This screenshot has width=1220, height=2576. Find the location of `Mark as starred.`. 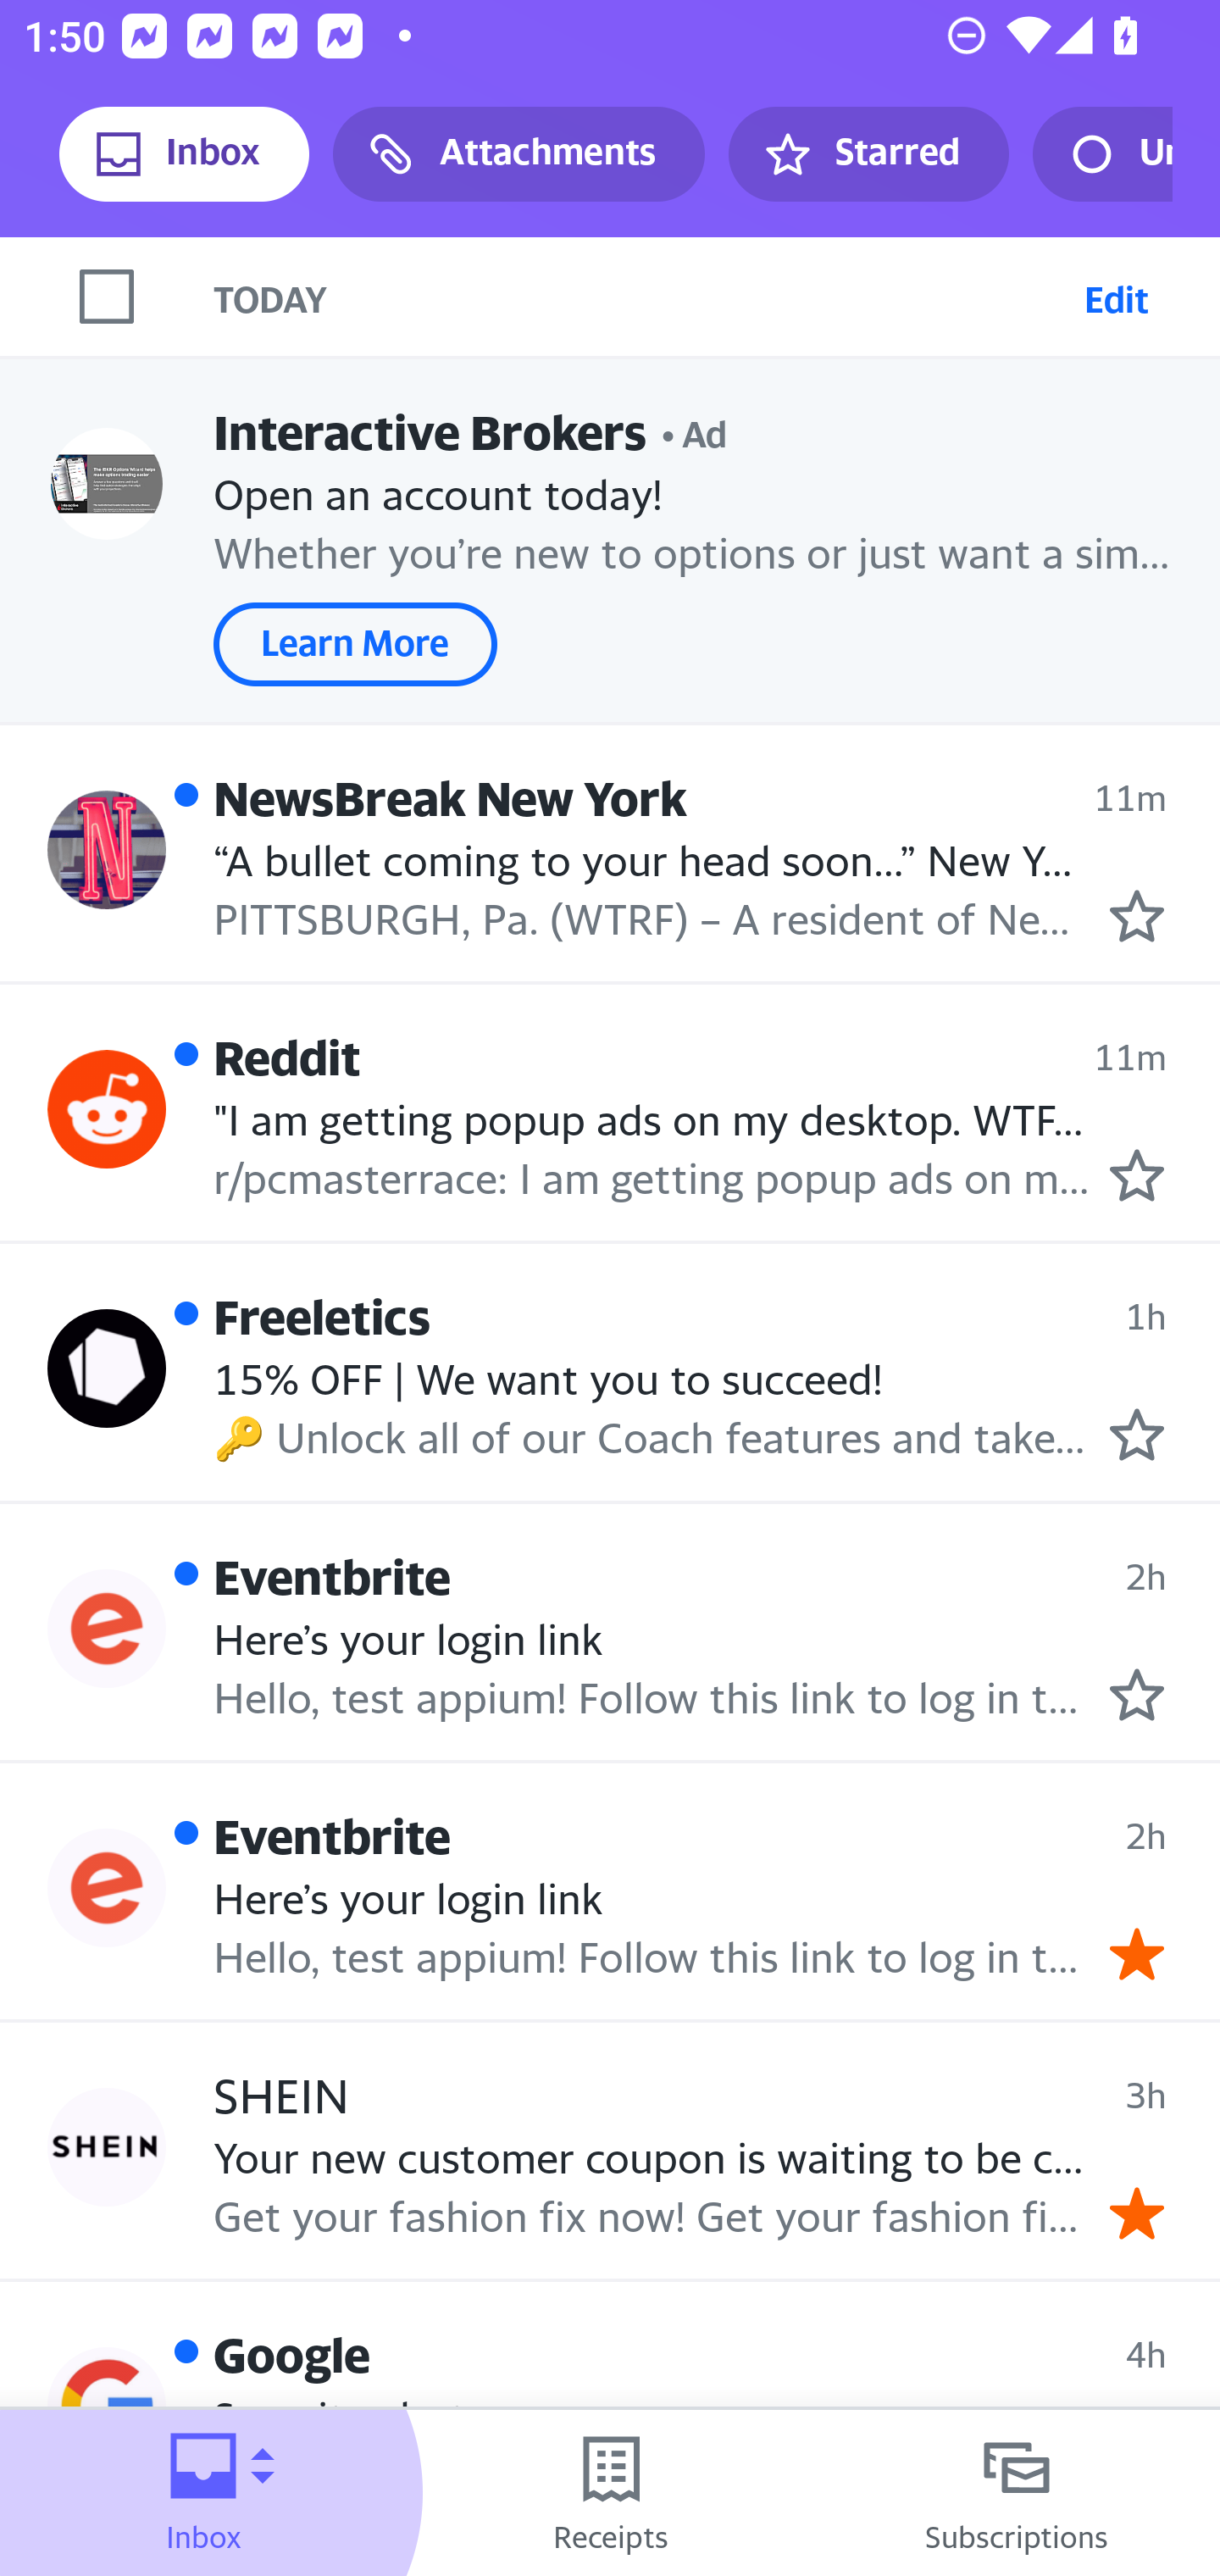

Mark as starred. is located at coordinates (1137, 915).